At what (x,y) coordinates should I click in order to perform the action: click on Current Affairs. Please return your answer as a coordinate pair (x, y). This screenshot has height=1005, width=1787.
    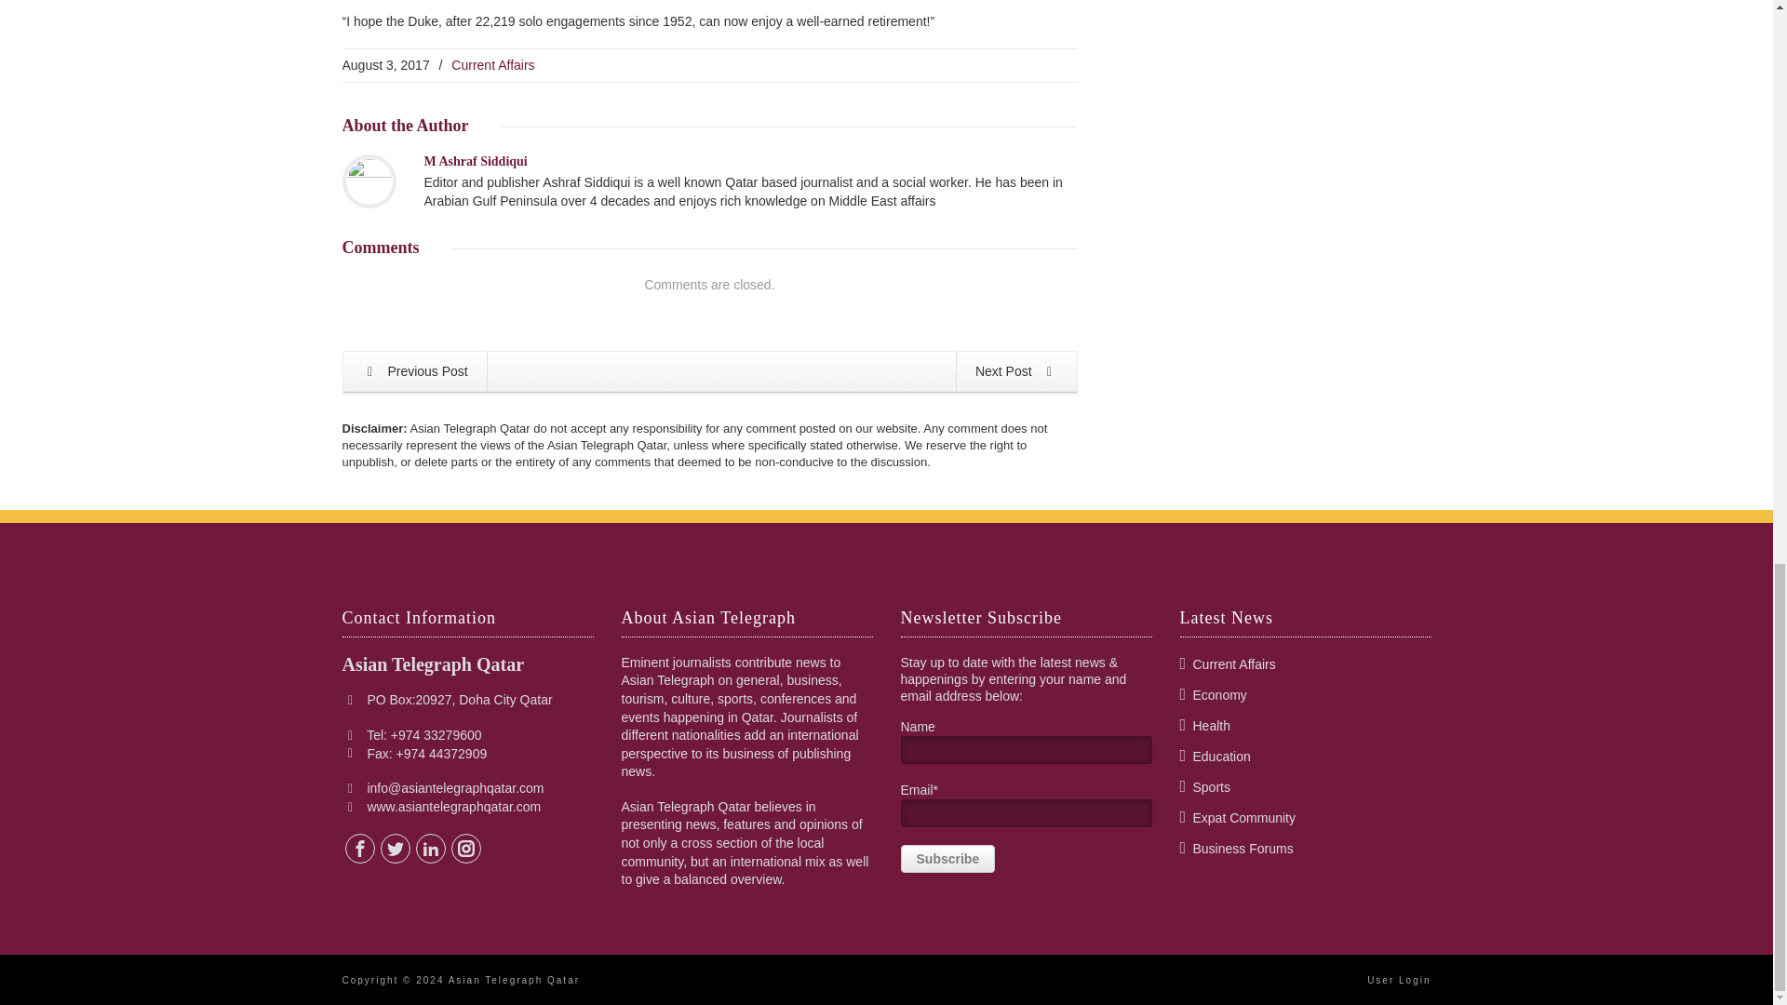
    Looking at the image, I should click on (493, 64).